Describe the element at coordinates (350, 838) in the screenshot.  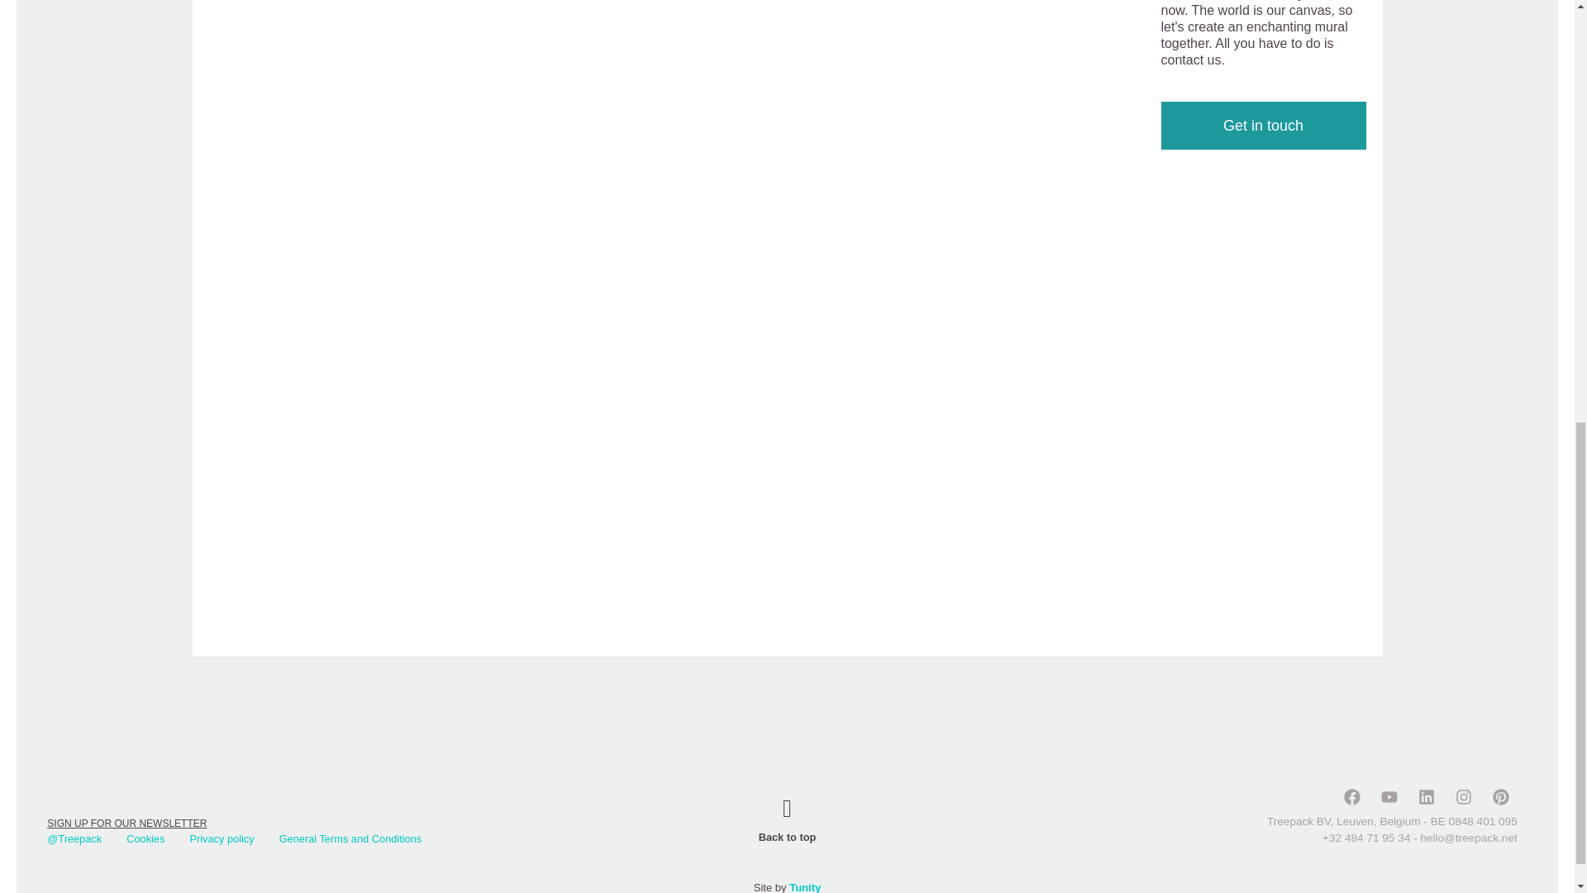
I see `General Terms and Conditions` at that location.